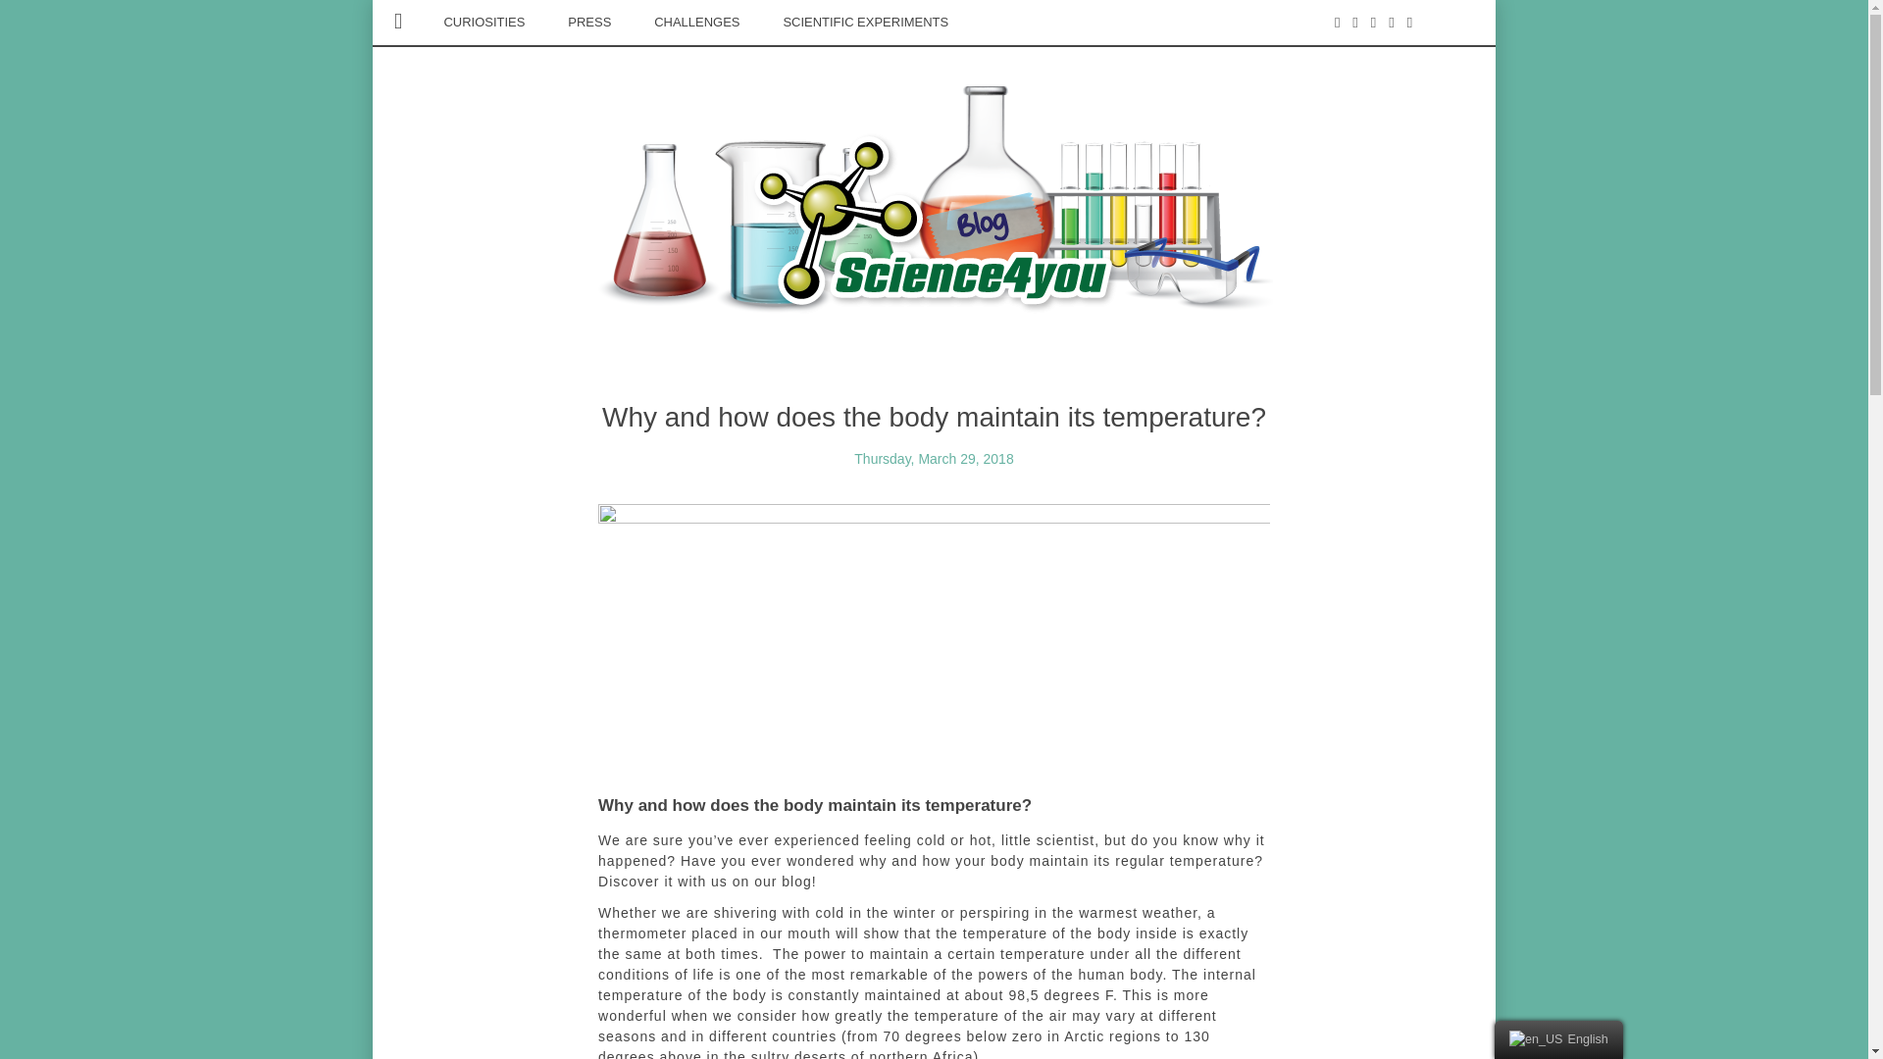 The width and height of the screenshot is (1883, 1059). What do you see at coordinates (1559, 1039) in the screenshot?
I see `English` at bounding box center [1559, 1039].